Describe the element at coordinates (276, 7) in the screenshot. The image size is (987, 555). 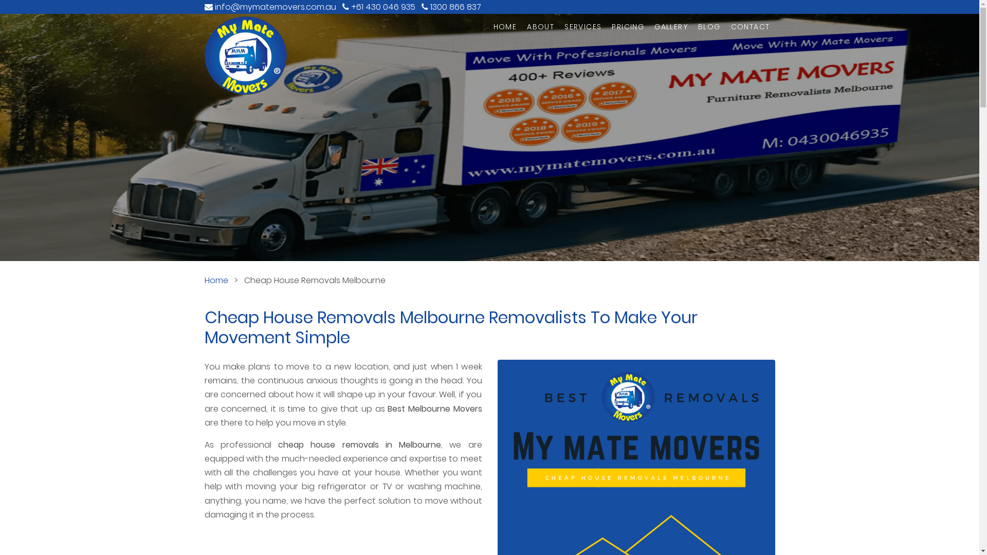
I see `info@mymatemovers.com.au` at that location.